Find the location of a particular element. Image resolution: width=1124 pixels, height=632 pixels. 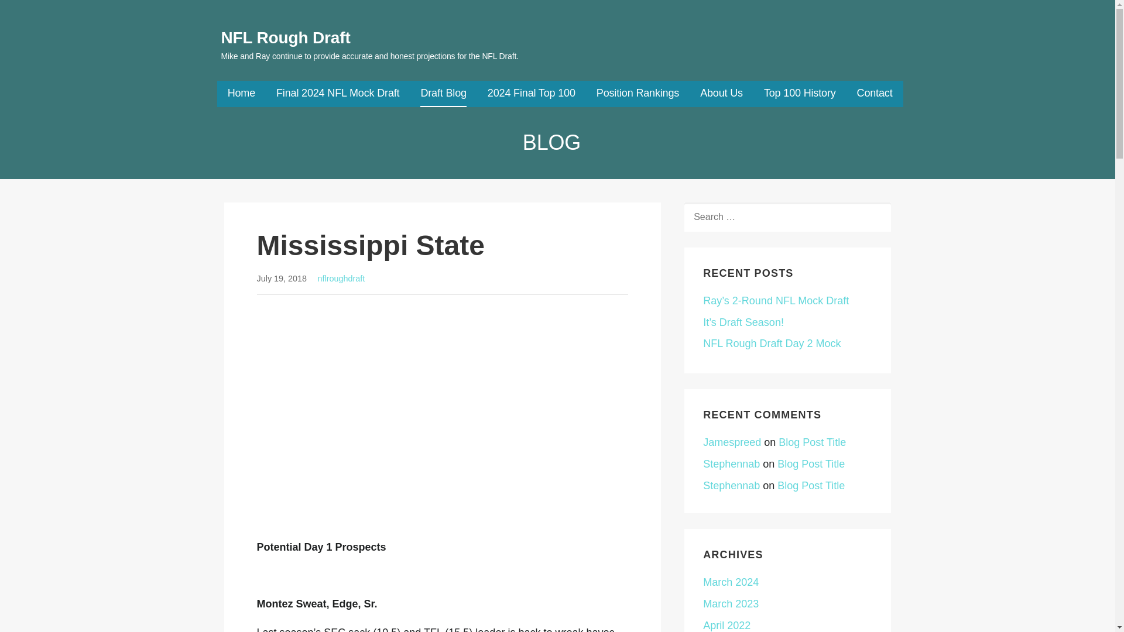

nflroughdraft is located at coordinates (341, 278).